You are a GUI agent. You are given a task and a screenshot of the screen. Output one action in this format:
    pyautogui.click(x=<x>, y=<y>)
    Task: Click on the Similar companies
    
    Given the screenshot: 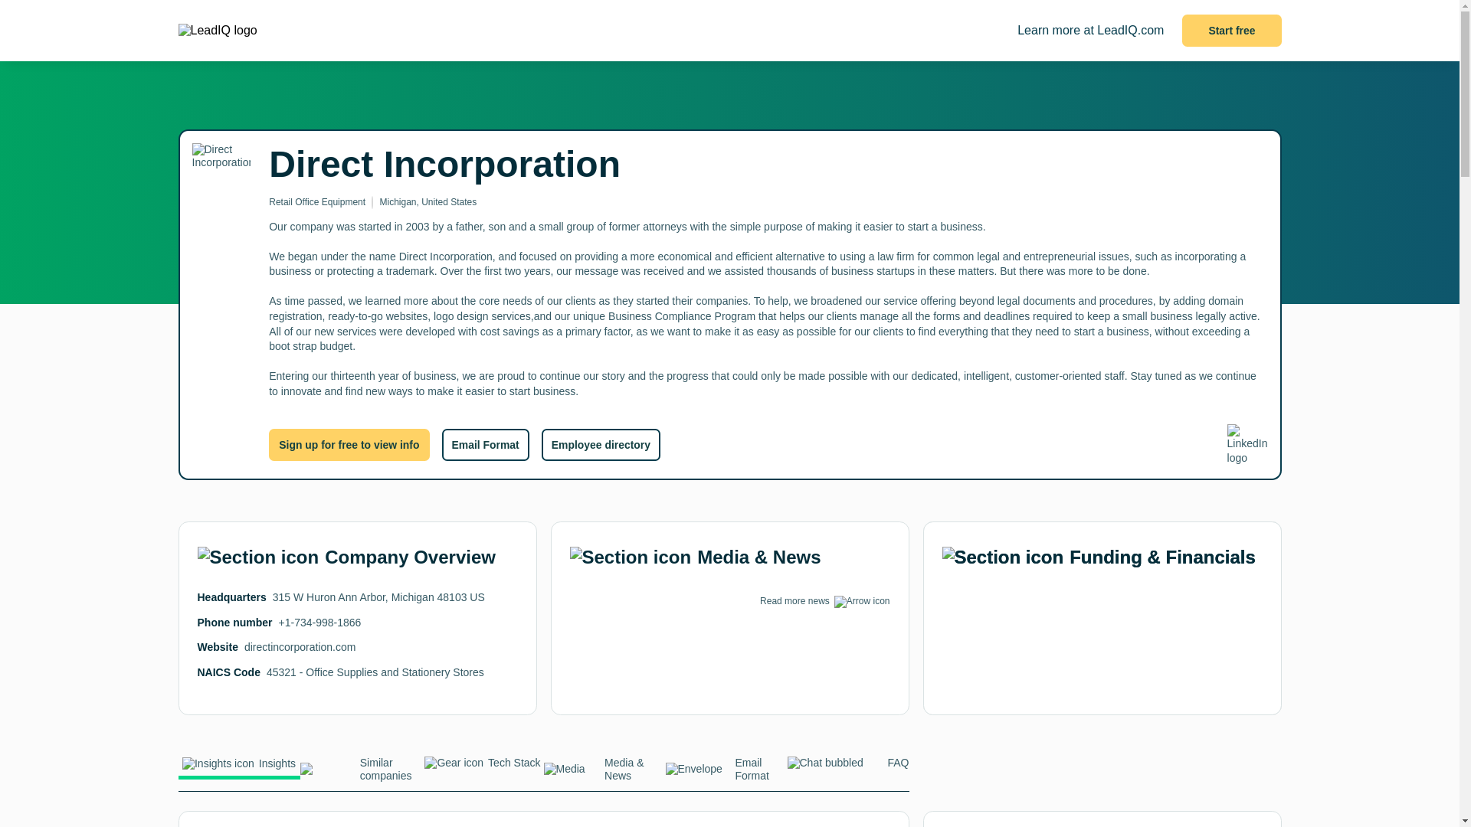 What is the action you would take?
    pyautogui.click(x=361, y=773)
    